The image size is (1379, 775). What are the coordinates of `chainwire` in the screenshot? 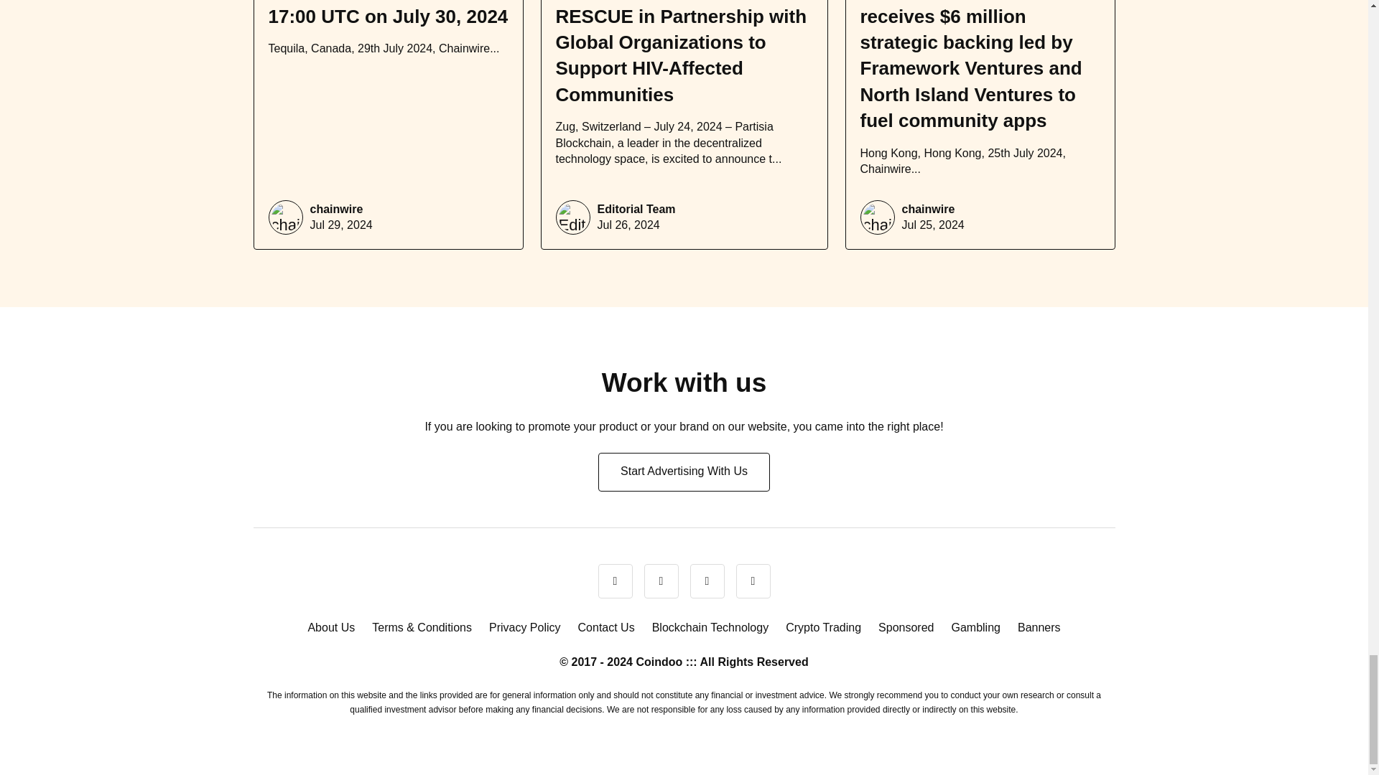 It's located at (337, 210).